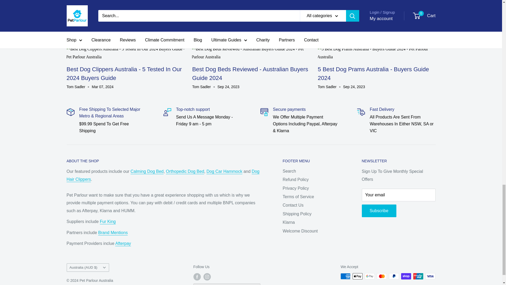  Describe the element at coordinates (147, 171) in the screenshot. I see `Calming Dog Bed` at that location.